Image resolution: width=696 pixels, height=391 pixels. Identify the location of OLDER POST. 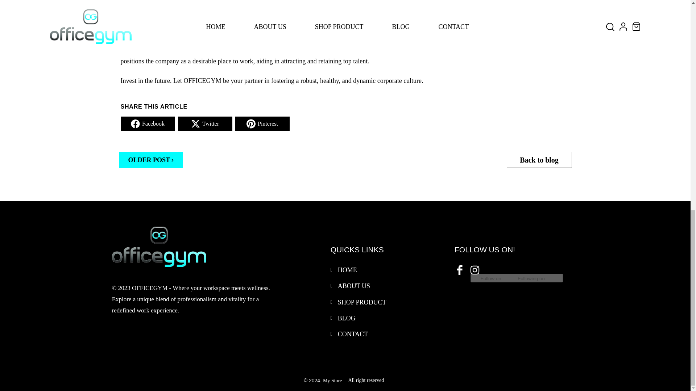
(151, 160).